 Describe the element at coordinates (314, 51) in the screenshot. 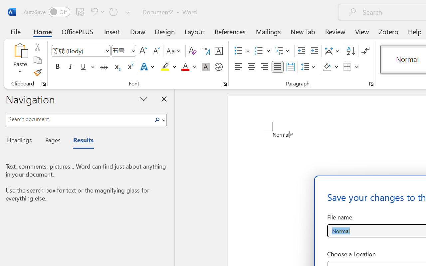

I see `Increase Indent` at that location.